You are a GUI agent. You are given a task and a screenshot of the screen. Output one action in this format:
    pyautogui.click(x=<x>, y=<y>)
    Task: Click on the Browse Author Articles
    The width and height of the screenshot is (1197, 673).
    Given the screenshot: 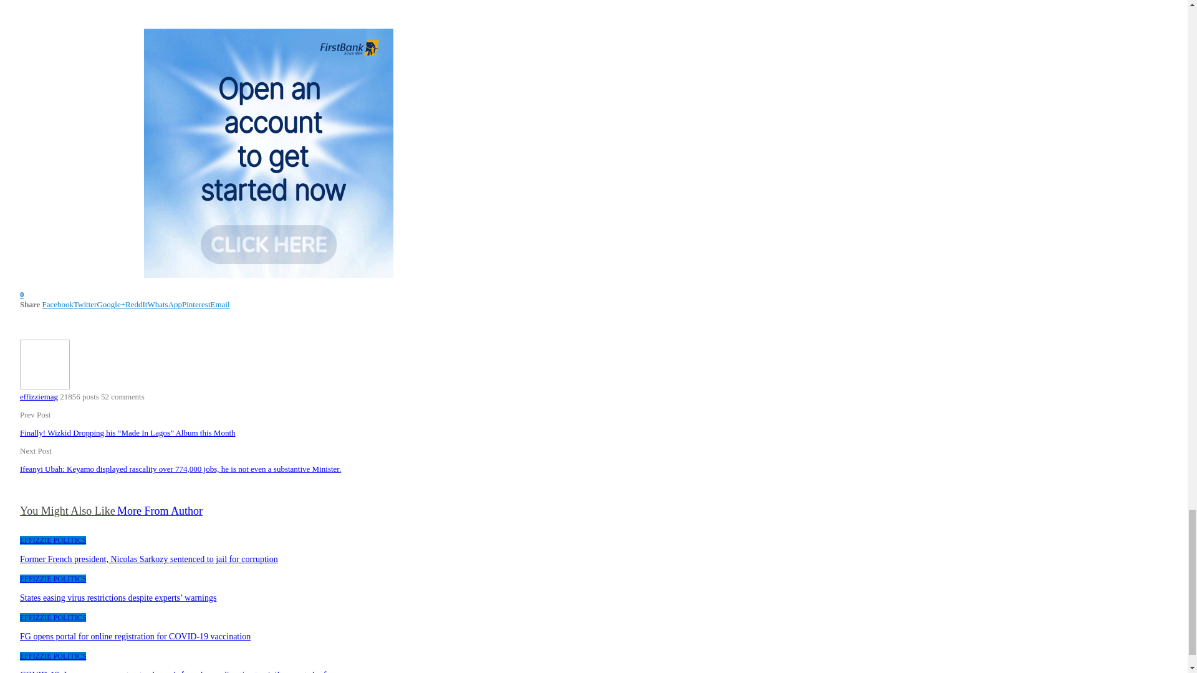 What is the action you would take?
    pyautogui.click(x=45, y=386)
    